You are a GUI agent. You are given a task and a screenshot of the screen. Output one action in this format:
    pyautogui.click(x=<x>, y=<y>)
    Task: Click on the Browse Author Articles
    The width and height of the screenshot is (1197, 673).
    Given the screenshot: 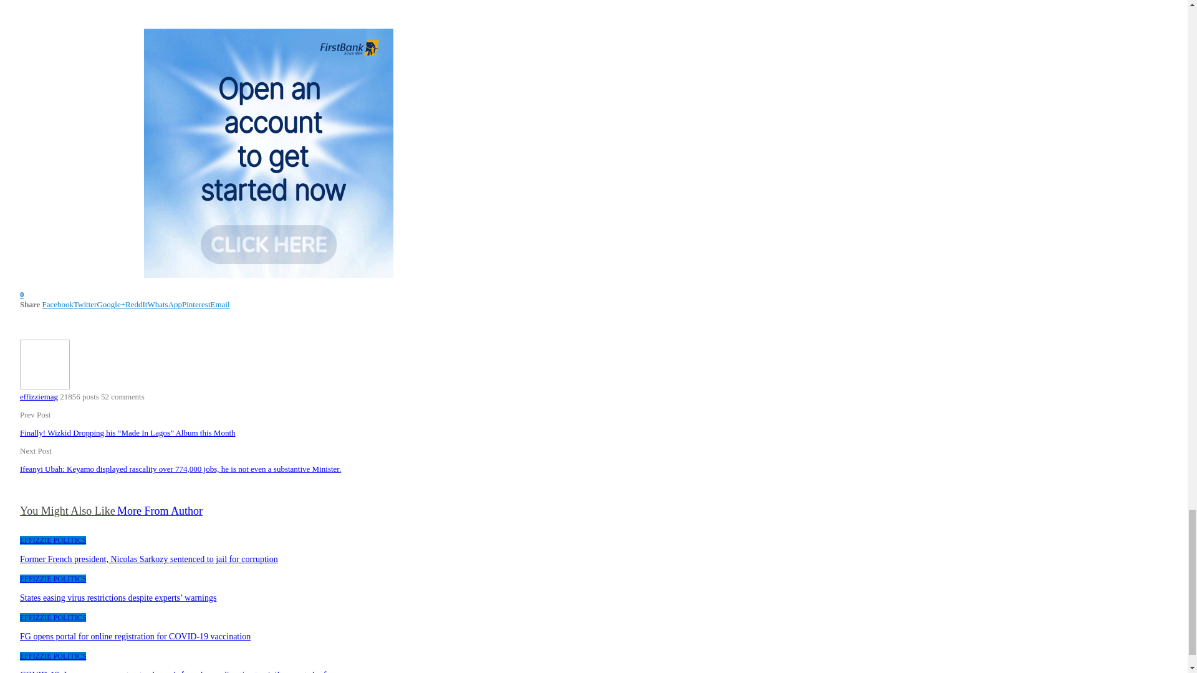 What is the action you would take?
    pyautogui.click(x=45, y=386)
    